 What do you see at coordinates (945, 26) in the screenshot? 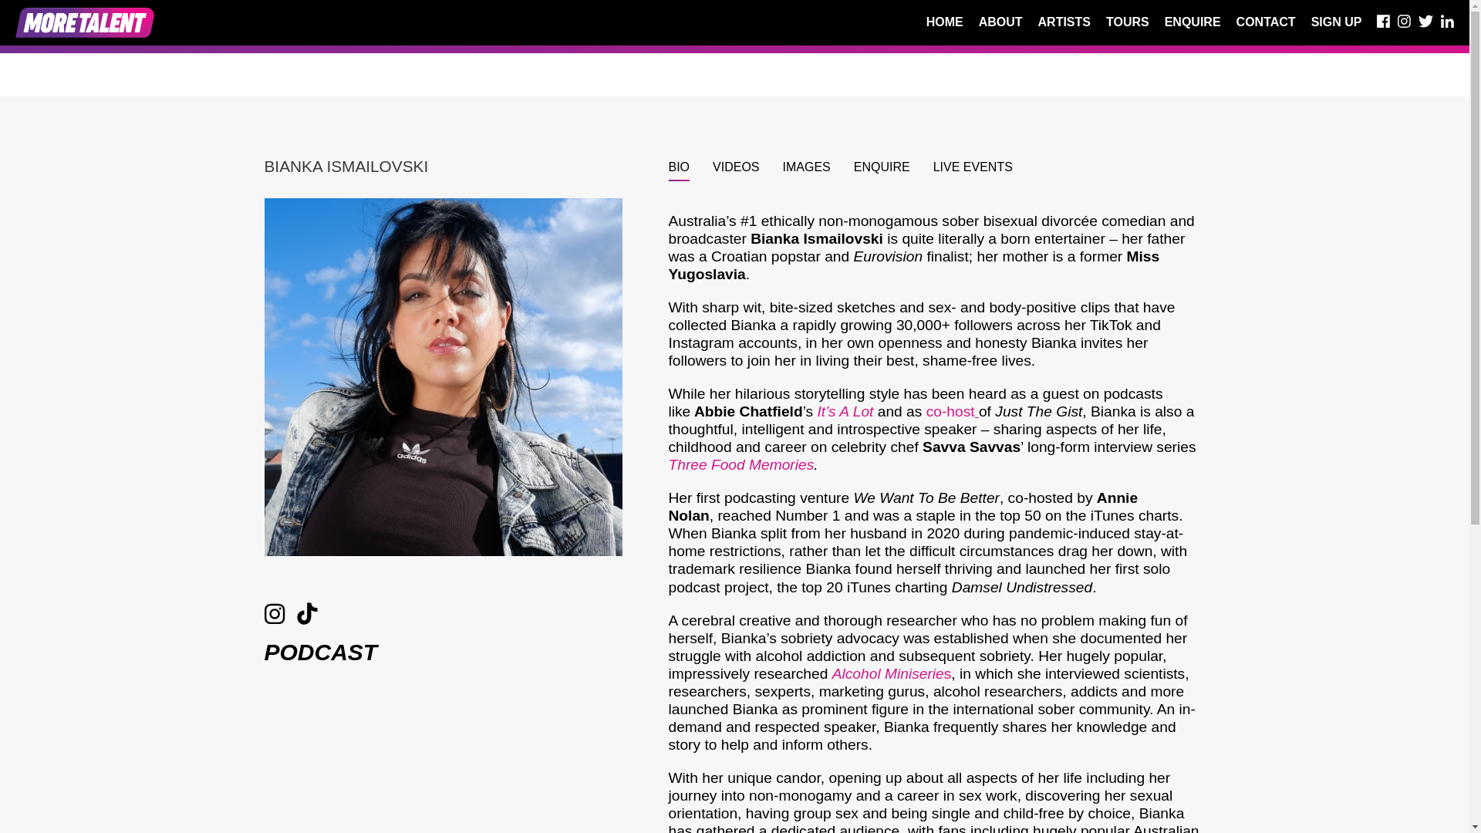
I see `HOME` at bounding box center [945, 26].